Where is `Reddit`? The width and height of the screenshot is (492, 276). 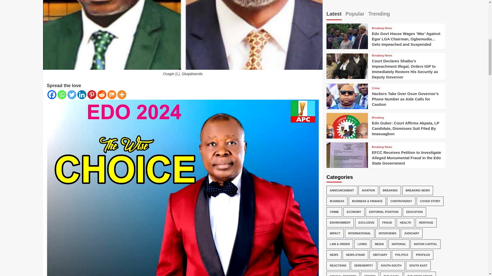
Reddit is located at coordinates (102, 95).